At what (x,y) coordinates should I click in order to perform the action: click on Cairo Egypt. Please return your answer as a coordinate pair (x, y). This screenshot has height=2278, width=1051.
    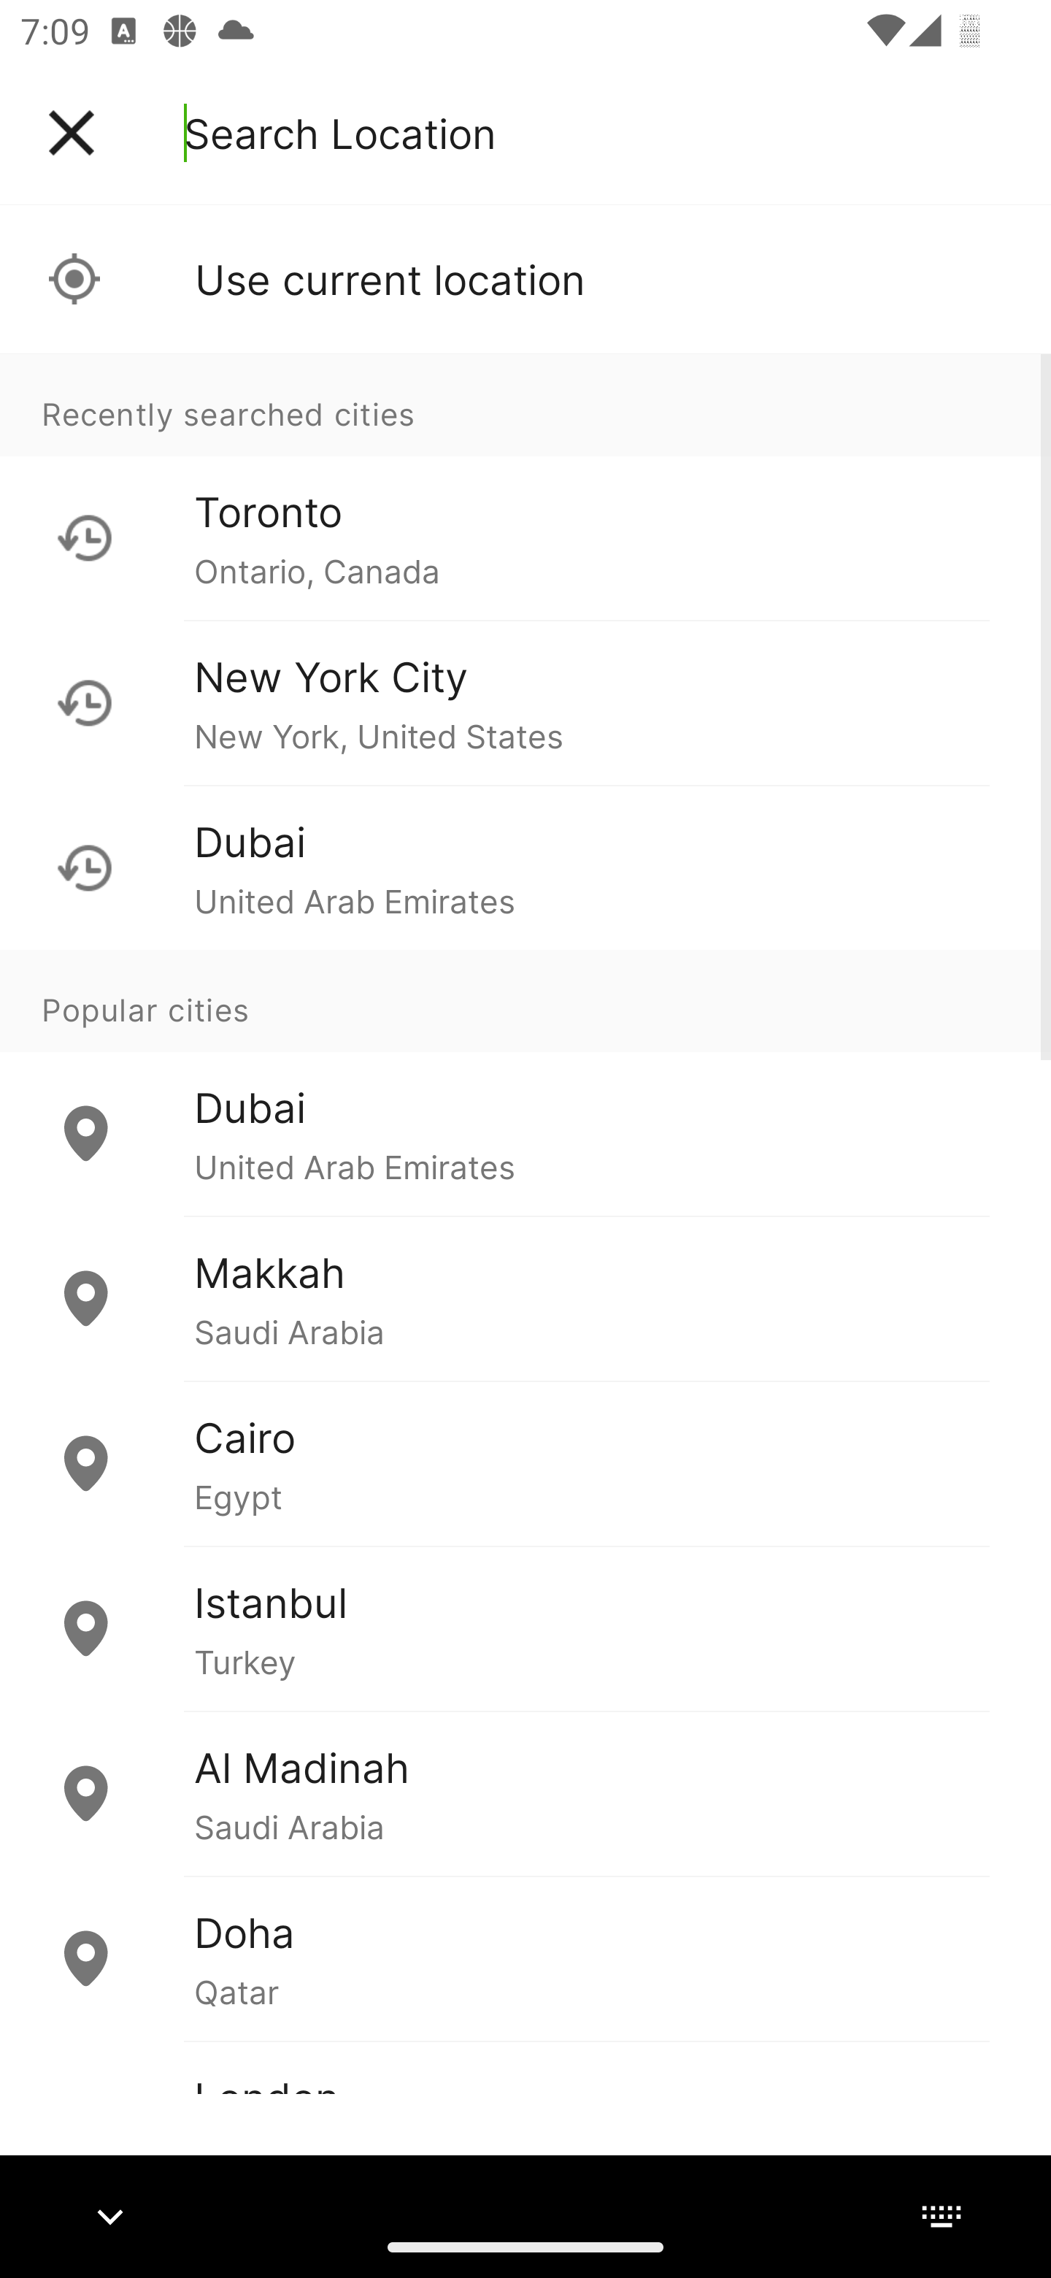
    Looking at the image, I should click on (525, 1463).